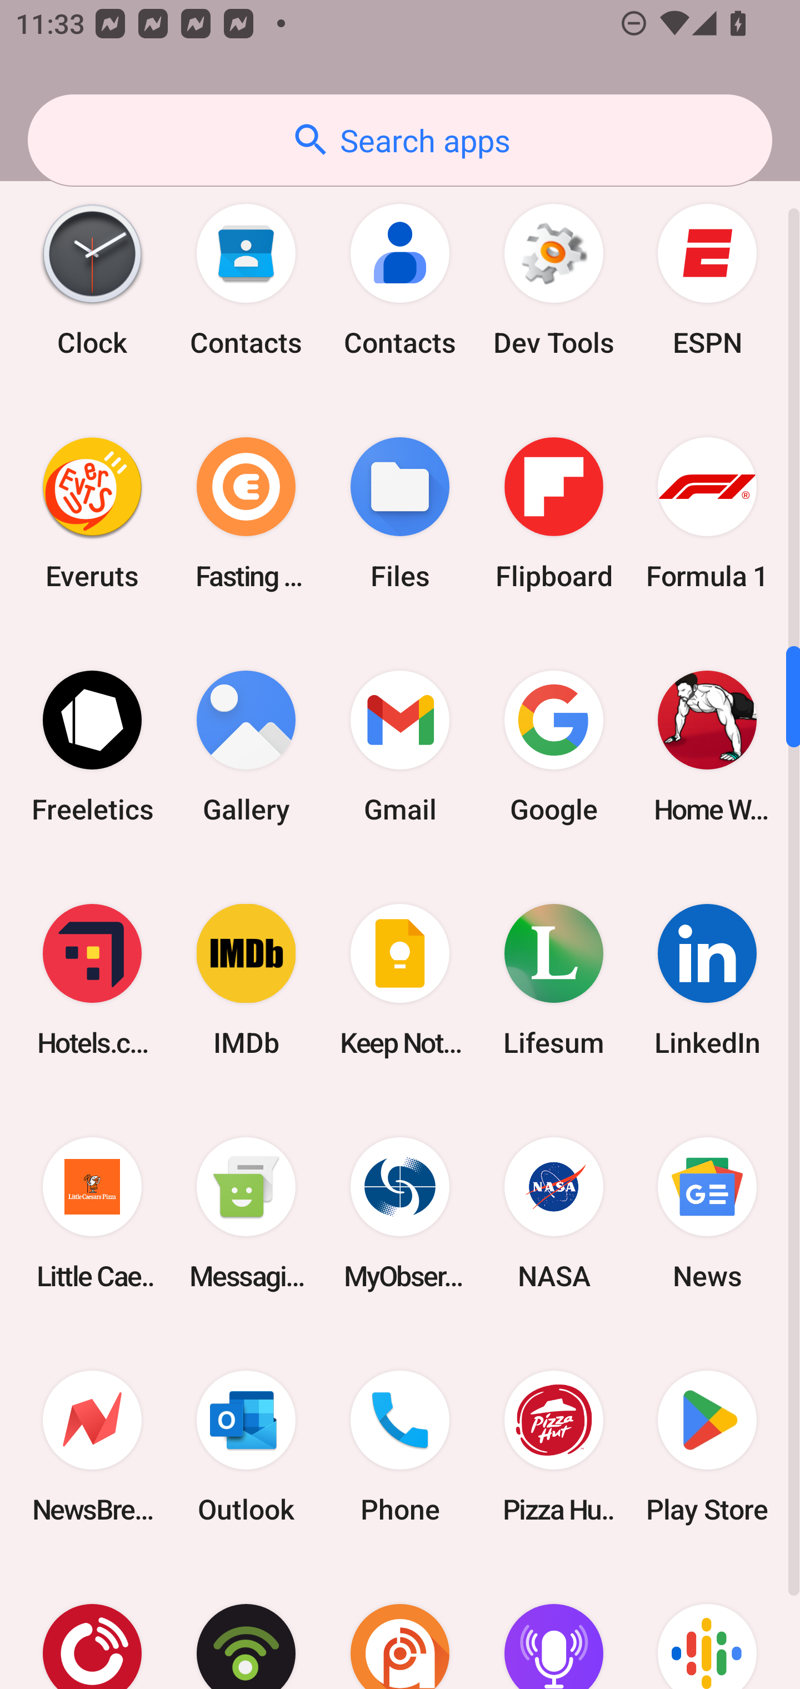  I want to click on Pizza Hut HK & Macau, so click(553, 1447).